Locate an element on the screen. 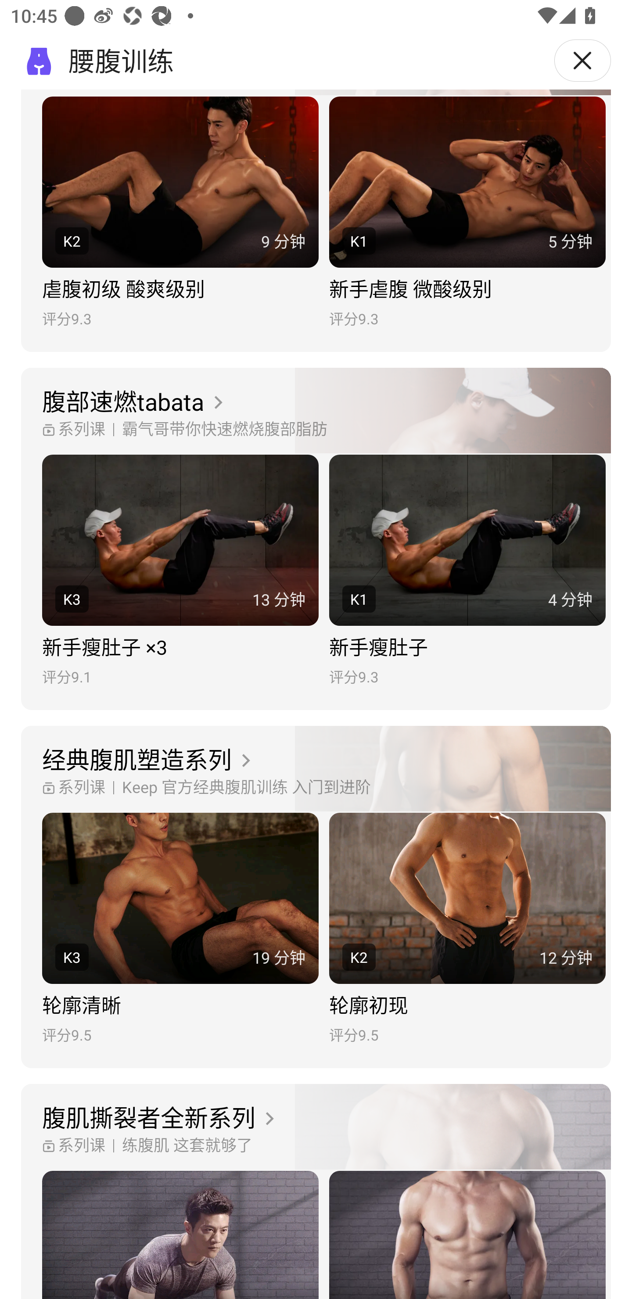  K3 13 分钟 新手瘦肚子 ×3 评分9.1 is located at coordinates (180, 570).